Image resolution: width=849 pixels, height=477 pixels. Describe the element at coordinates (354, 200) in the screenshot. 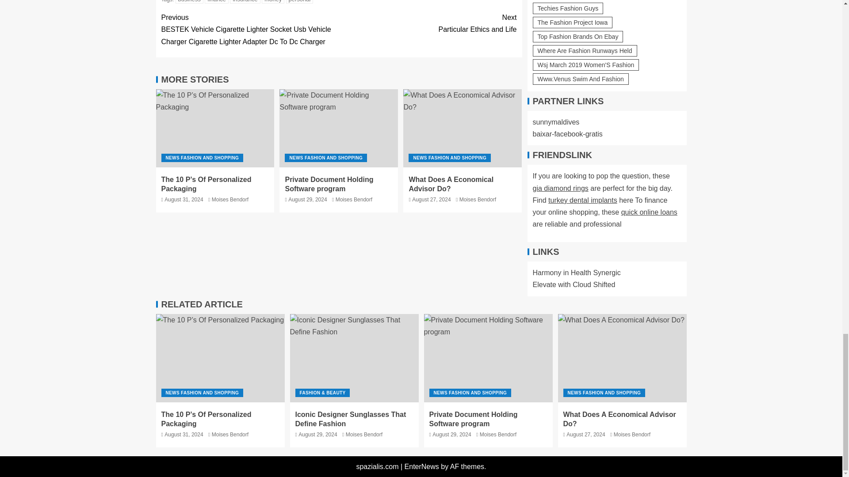

I see `Moises Bendorf` at that location.